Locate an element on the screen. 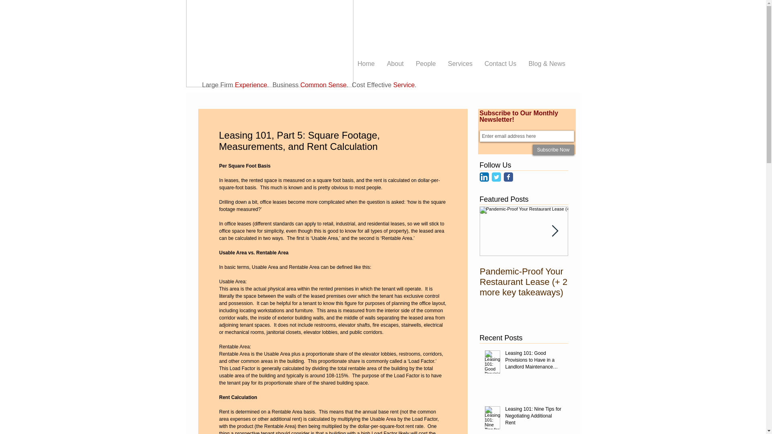 This screenshot has height=434, width=772. Leasing 101: Nine Tips for Negotiating Additional Rent is located at coordinates (534, 417).